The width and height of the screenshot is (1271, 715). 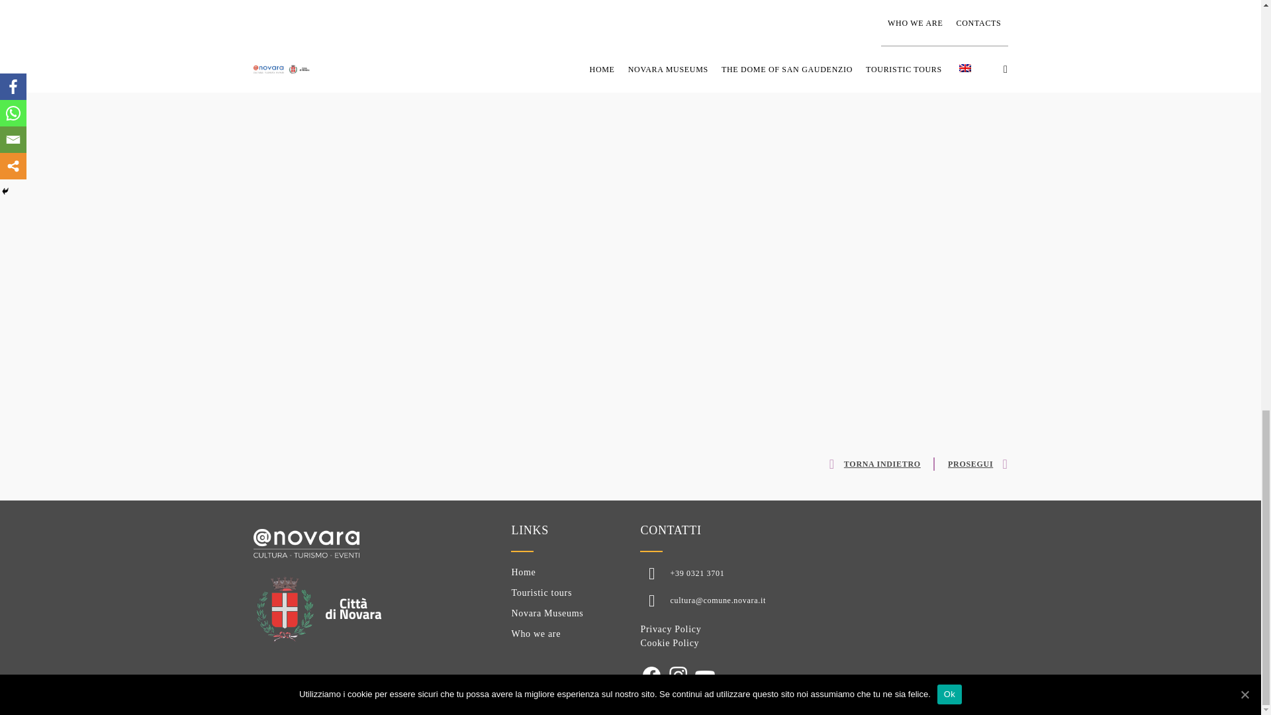 What do you see at coordinates (541, 592) in the screenshot?
I see `Touristic tours` at bounding box center [541, 592].